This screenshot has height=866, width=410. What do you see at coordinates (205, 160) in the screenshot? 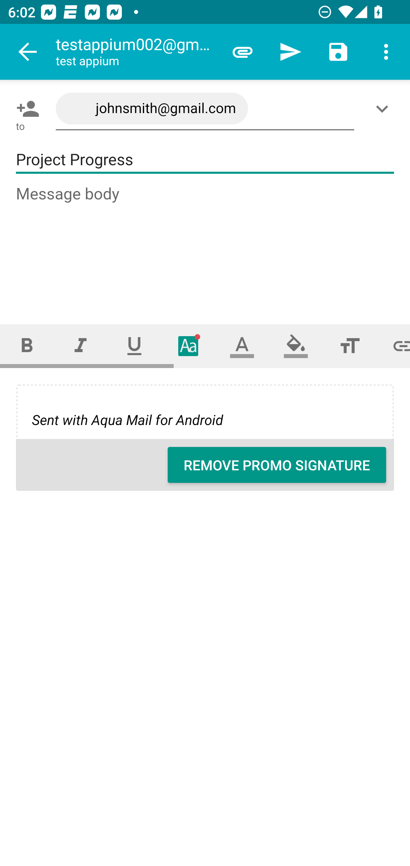
I see `Project Progress` at bounding box center [205, 160].